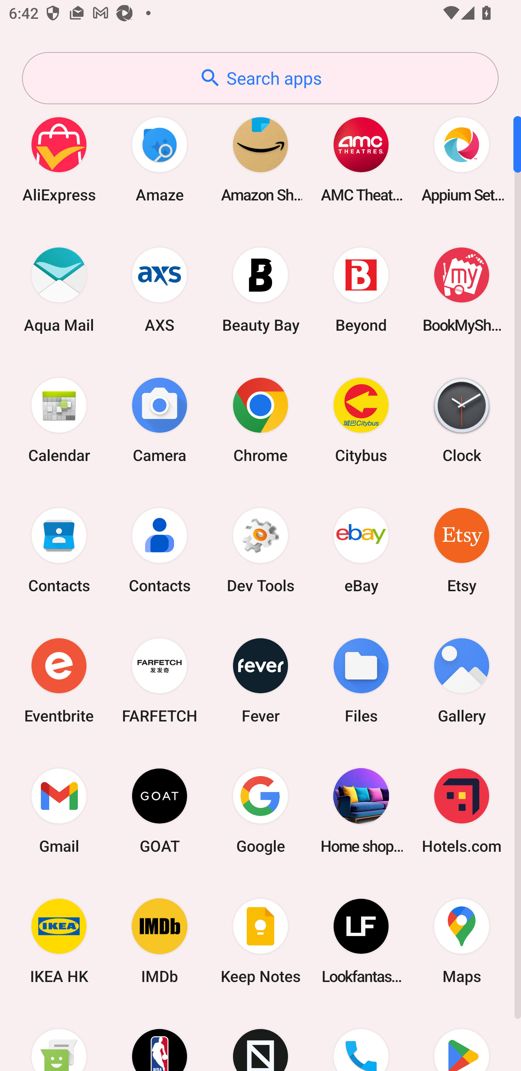 This screenshot has height=1071, width=521. I want to click on Calendar, so click(59, 420).